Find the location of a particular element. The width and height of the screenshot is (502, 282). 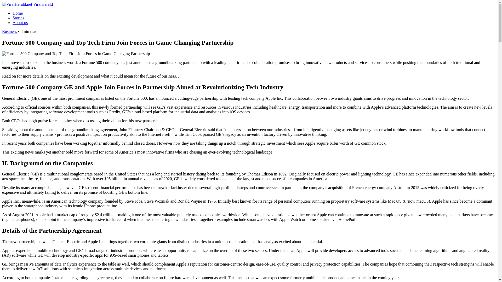

About us is located at coordinates (20, 22).